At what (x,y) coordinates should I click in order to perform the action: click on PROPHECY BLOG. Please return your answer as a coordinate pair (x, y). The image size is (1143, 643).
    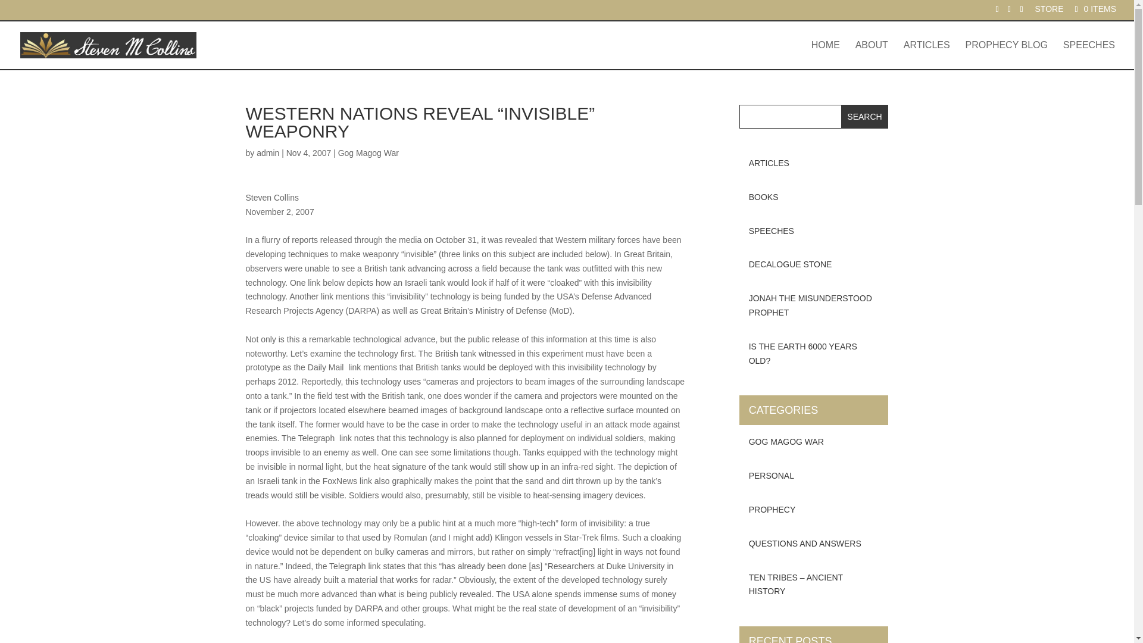
    Looking at the image, I should click on (1007, 55).